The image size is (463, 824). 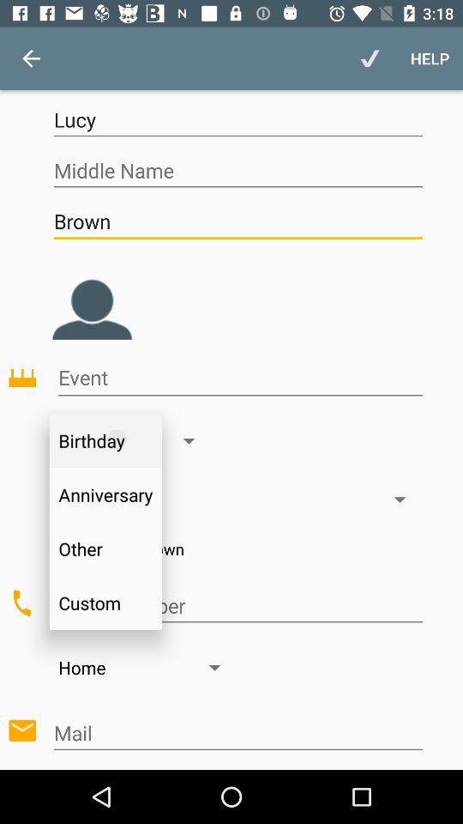 What do you see at coordinates (430, 58) in the screenshot?
I see `turn on icon above lucy icon` at bounding box center [430, 58].